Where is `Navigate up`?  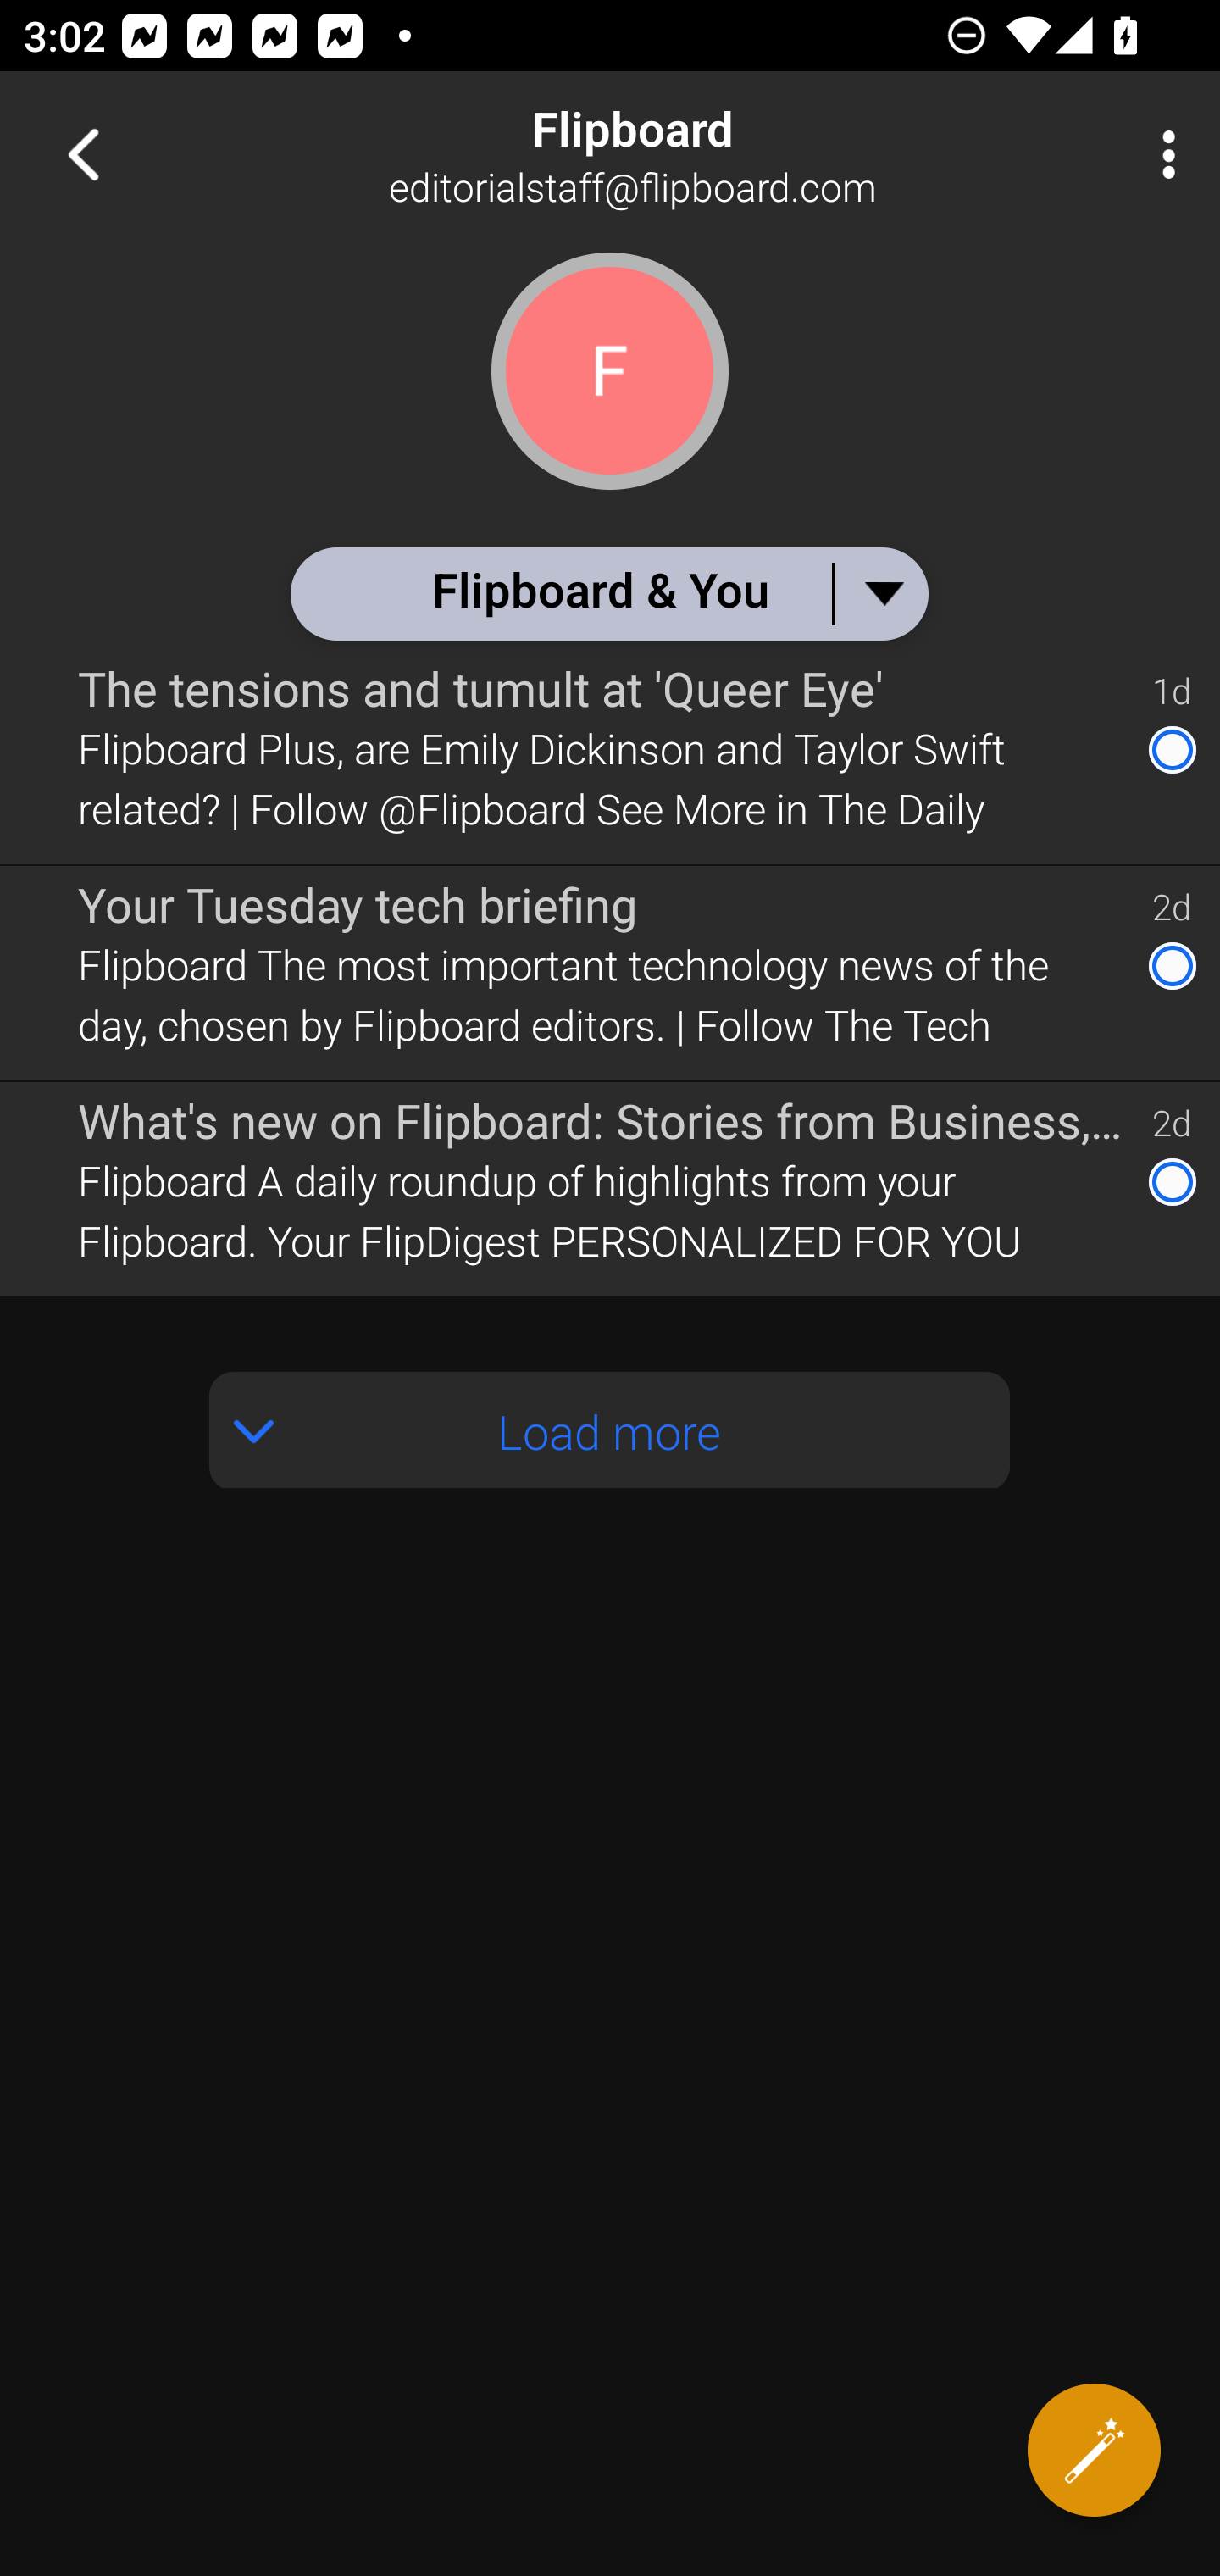
Navigate up is located at coordinates (83, 154).